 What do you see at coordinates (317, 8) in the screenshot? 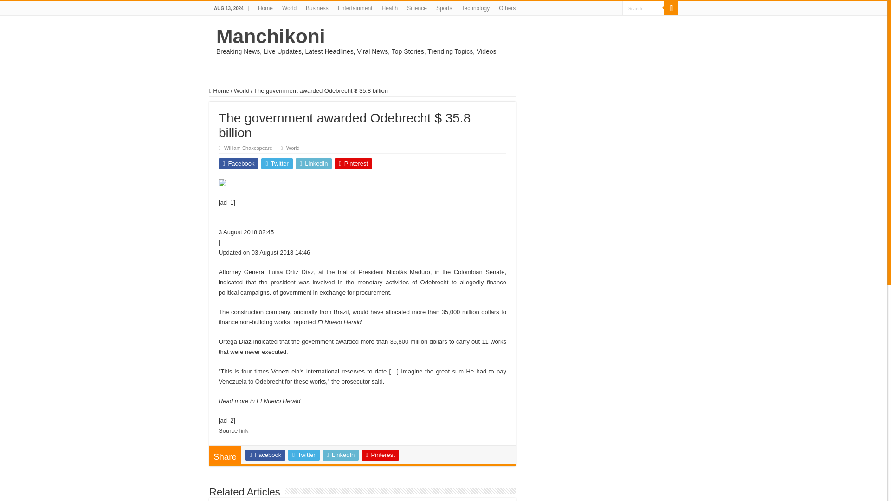
I see `Business` at bounding box center [317, 8].